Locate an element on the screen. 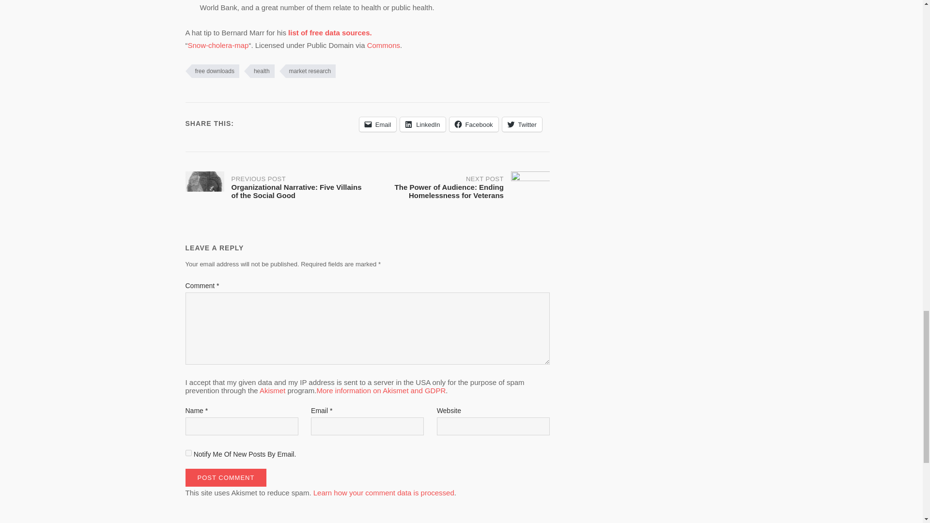 Image resolution: width=930 pixels, height=523 pixels. health is located at coordinates (259, 71).